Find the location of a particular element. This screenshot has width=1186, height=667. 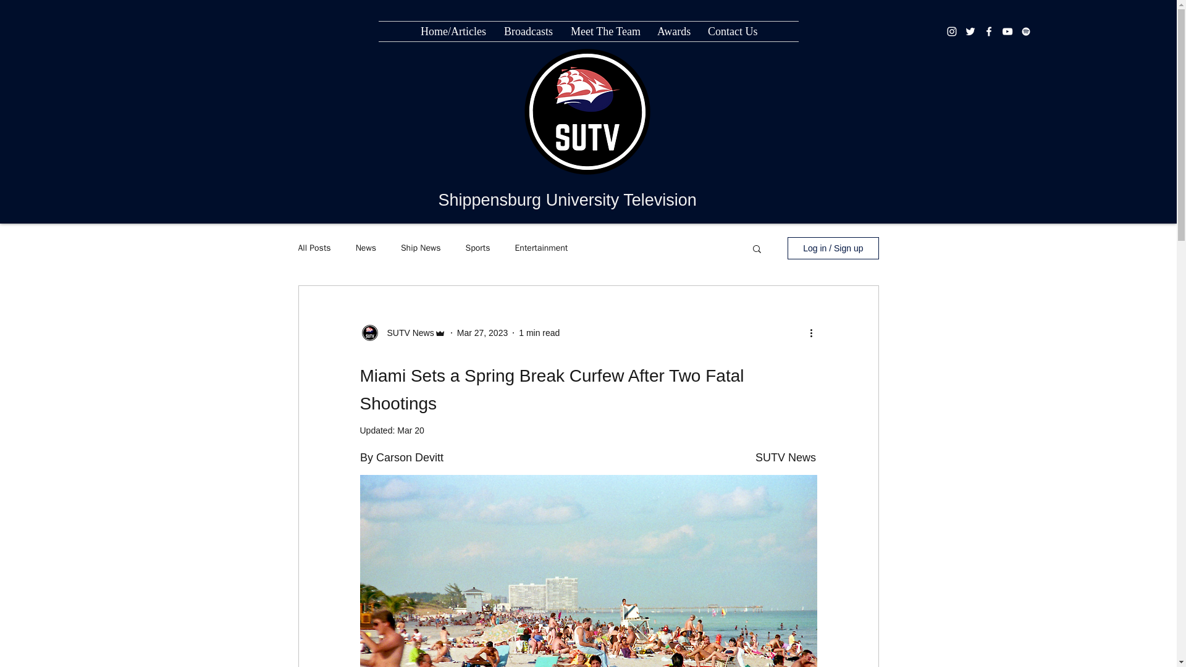

SUTV News is located at coordinates (406, 332).